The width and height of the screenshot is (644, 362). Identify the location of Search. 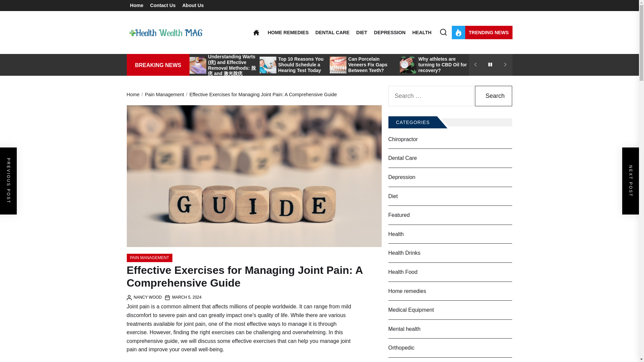
(493, 96).